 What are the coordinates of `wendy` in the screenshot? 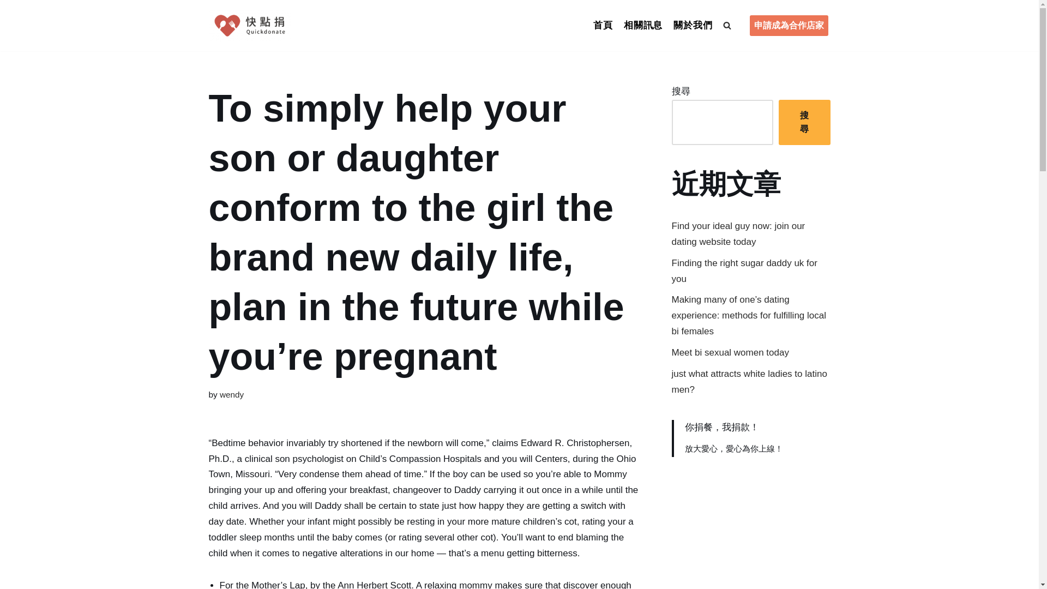 It's located at (232, 394).